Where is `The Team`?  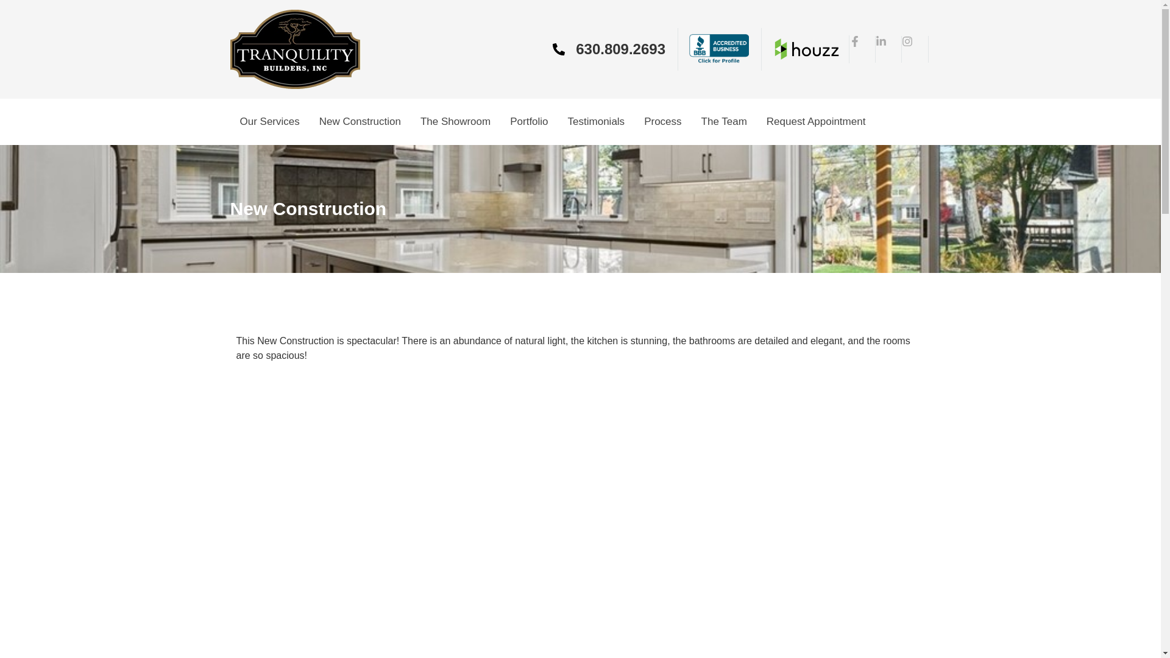 The Team is located at coordinates (724, 122).